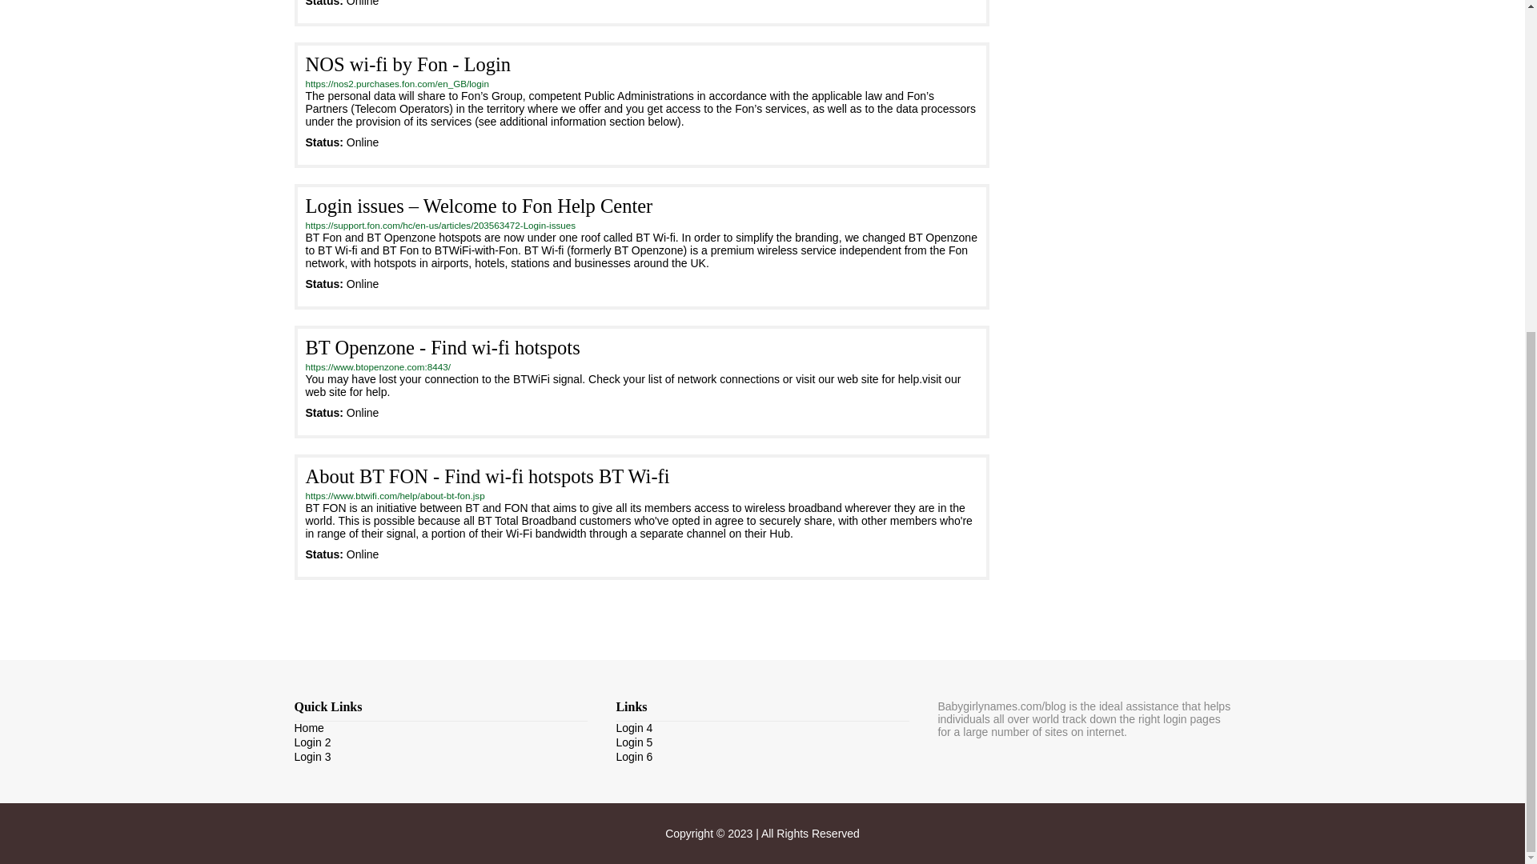 This screenshot has width=1537, height=864. I want to click on Login 6, so click(634, 757).